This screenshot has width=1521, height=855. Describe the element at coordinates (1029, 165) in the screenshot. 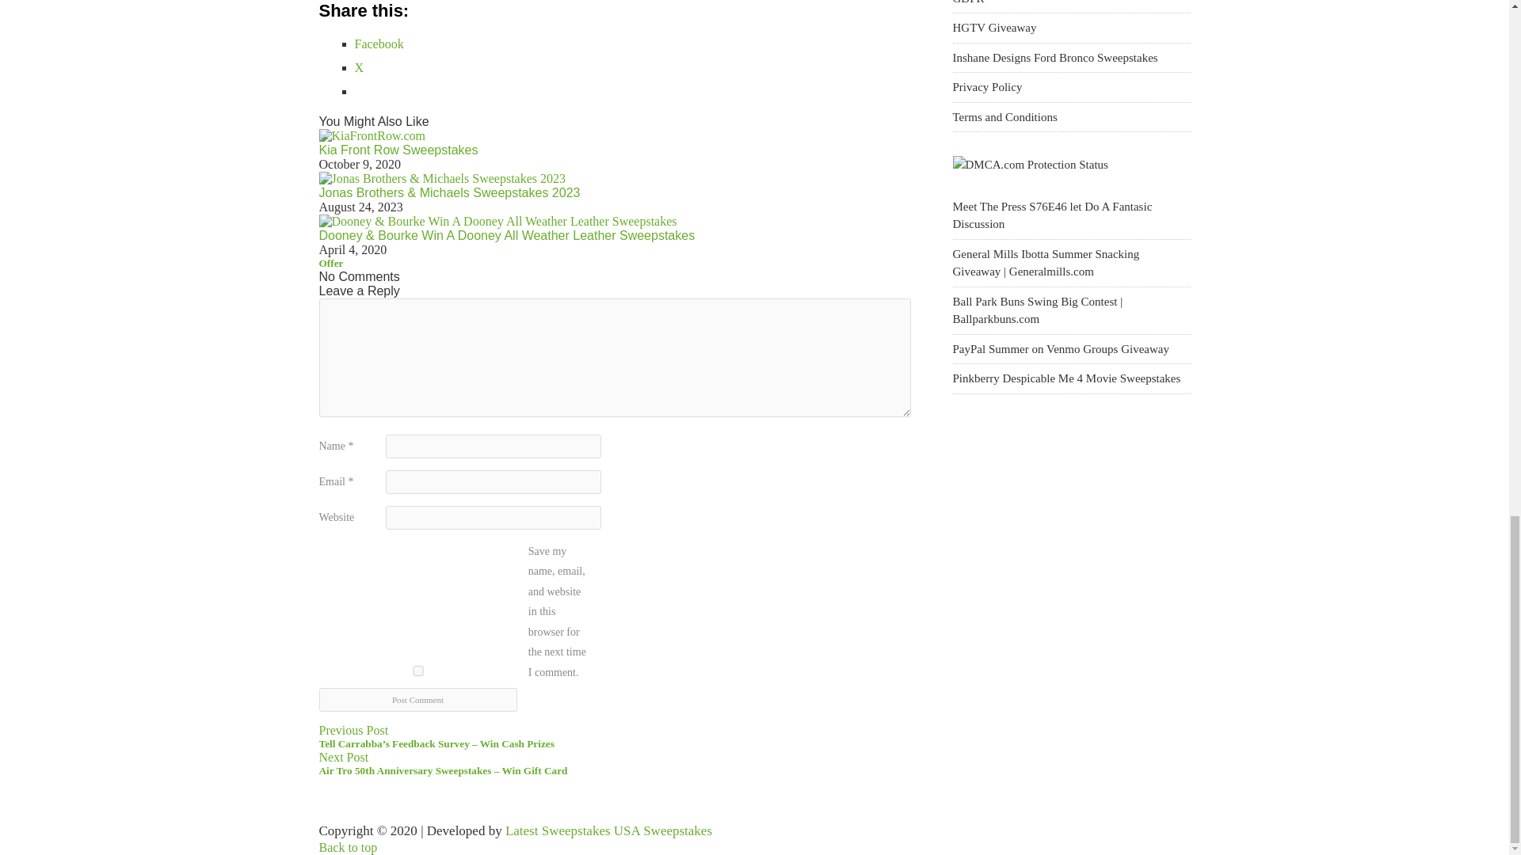

I see `DMCA.com Protection Status` at that location.